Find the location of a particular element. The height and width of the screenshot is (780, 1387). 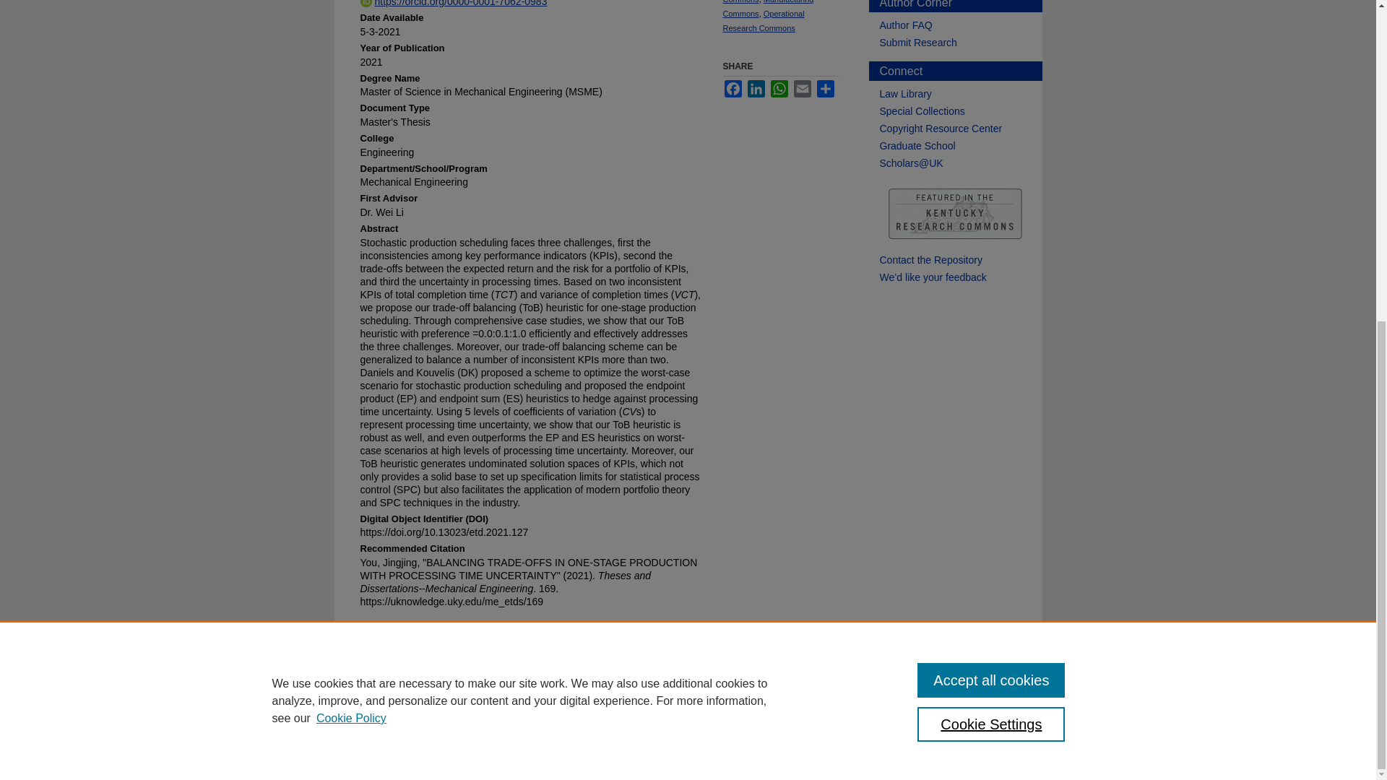

Manufacturing Commons is located at coordinates (767, 9).